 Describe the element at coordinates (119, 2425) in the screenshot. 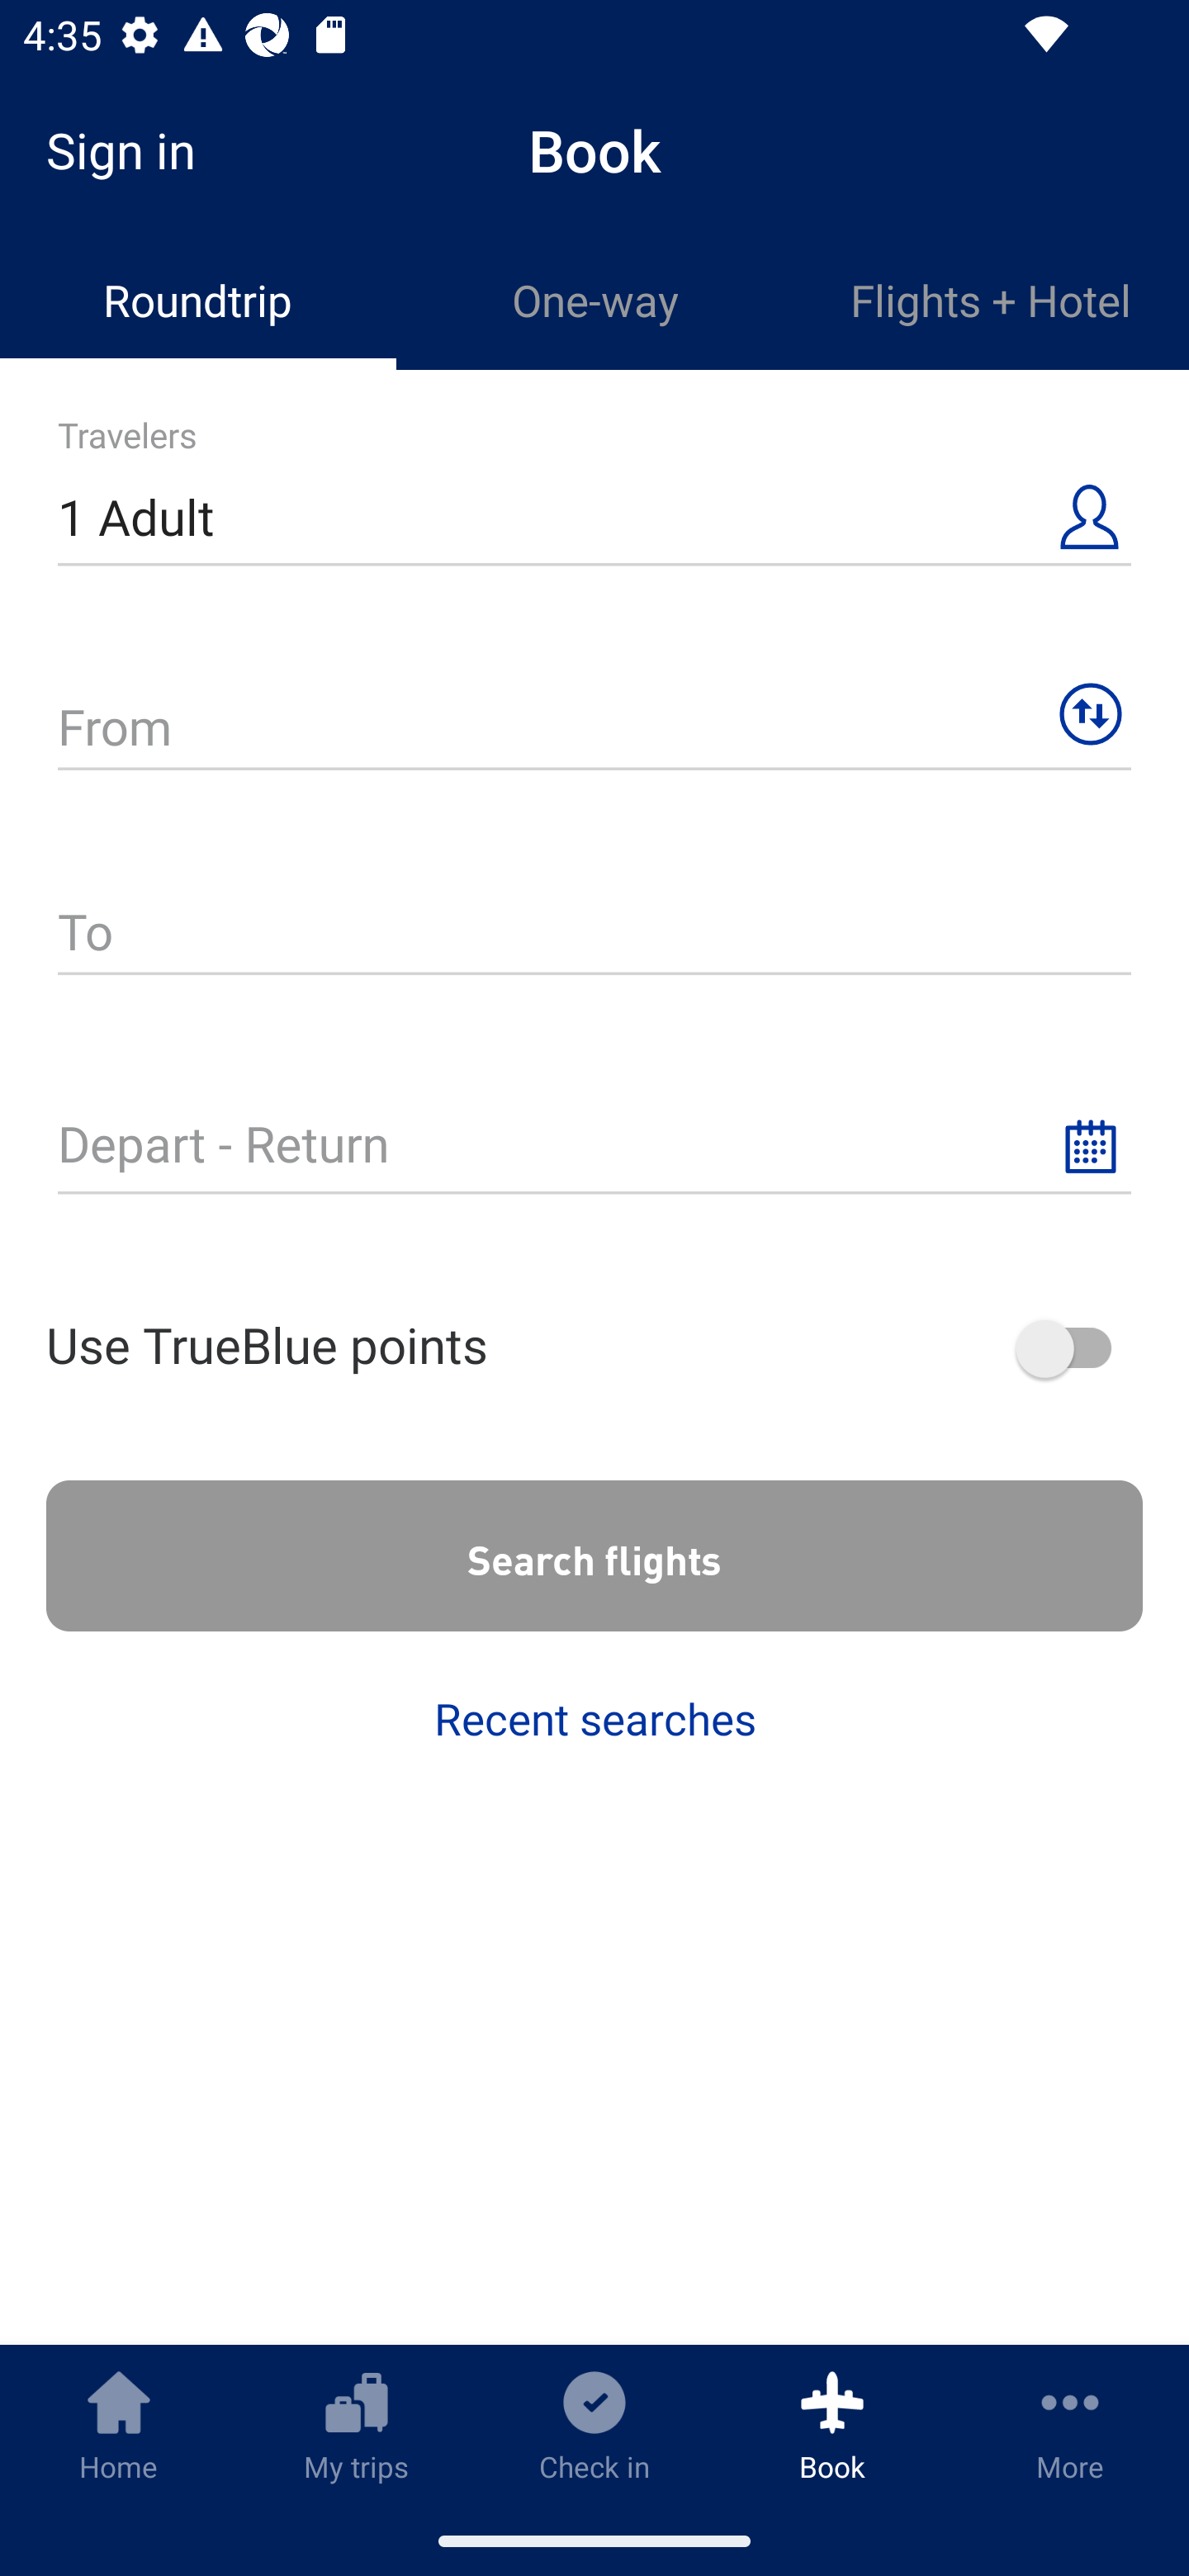

I see `Home` at that location.